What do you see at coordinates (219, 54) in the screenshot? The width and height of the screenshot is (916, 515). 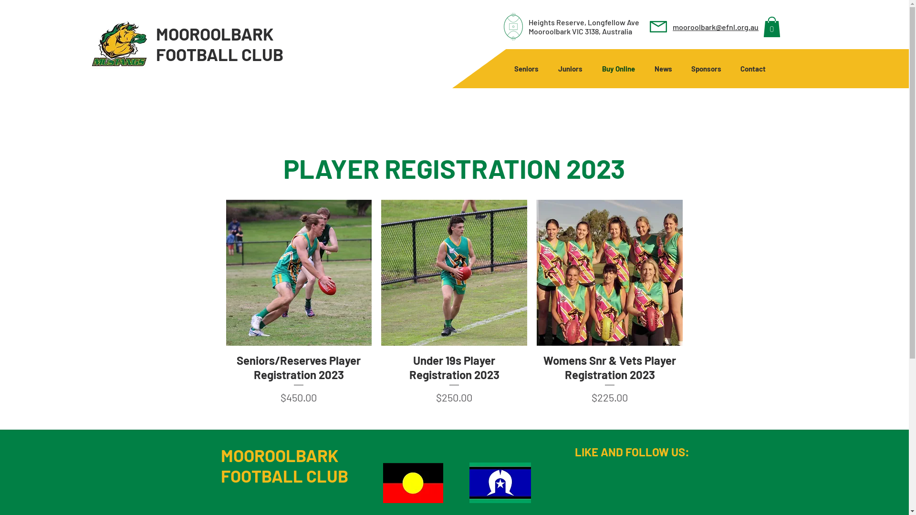 I see `FOOTBALL CLUB` at bounding box center [219, 54].